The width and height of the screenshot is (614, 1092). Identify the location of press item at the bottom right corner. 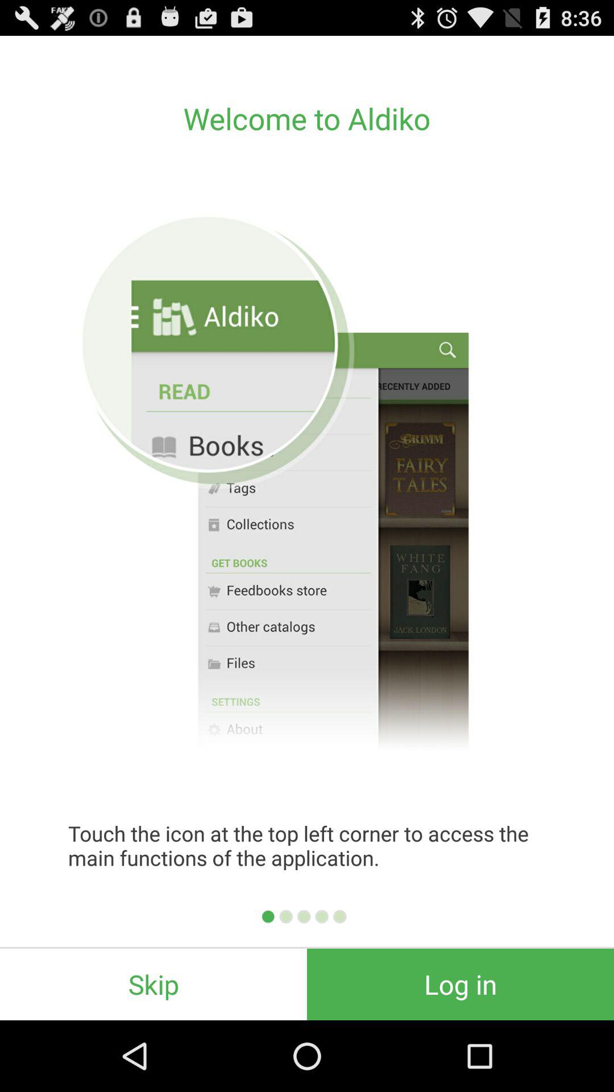
(460, 984).